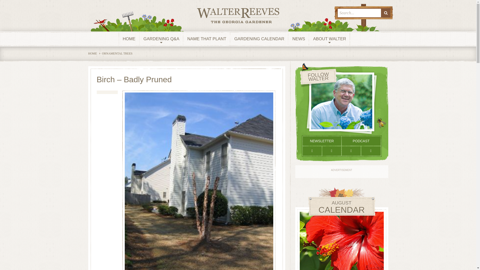  Describe the element at coordinates (359, 13) in the screenshot. I see `Search for:` at that location.